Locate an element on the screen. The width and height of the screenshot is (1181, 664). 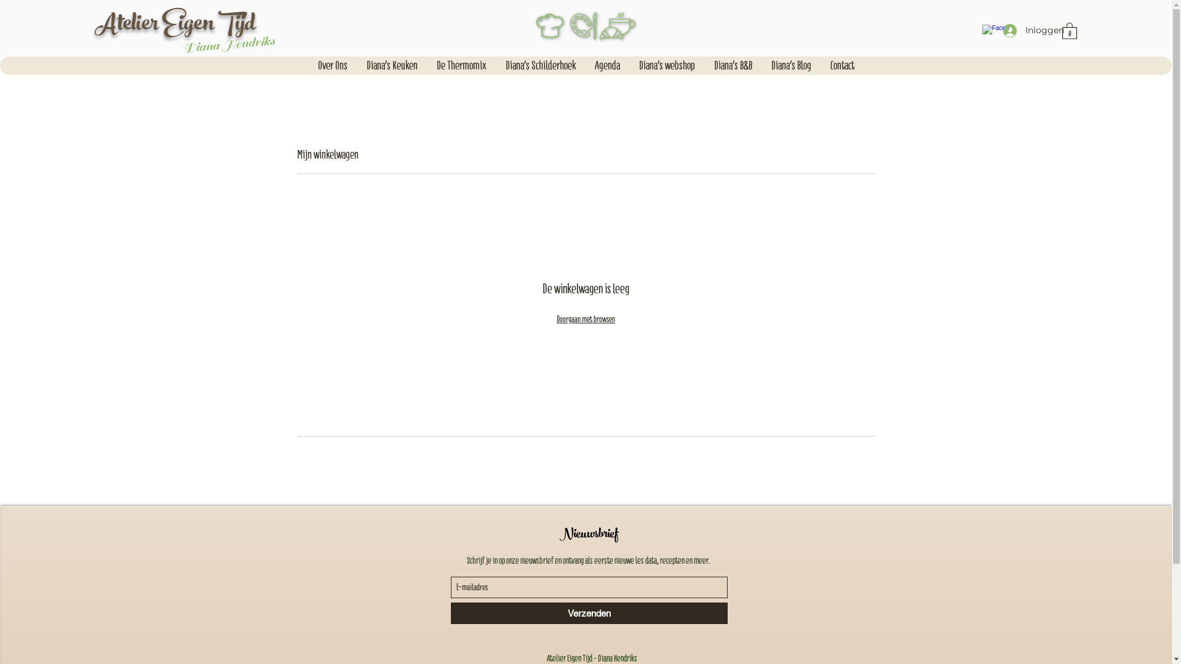
Diana's Blog is located at coordinates (791, 66).